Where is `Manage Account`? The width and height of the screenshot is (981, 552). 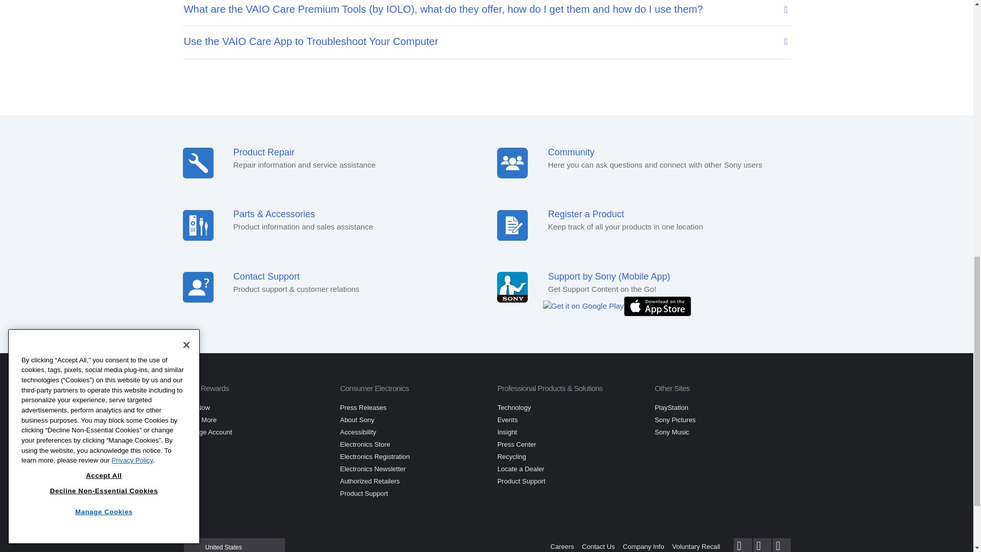 Manage Account is located at coordinates (207, 432).